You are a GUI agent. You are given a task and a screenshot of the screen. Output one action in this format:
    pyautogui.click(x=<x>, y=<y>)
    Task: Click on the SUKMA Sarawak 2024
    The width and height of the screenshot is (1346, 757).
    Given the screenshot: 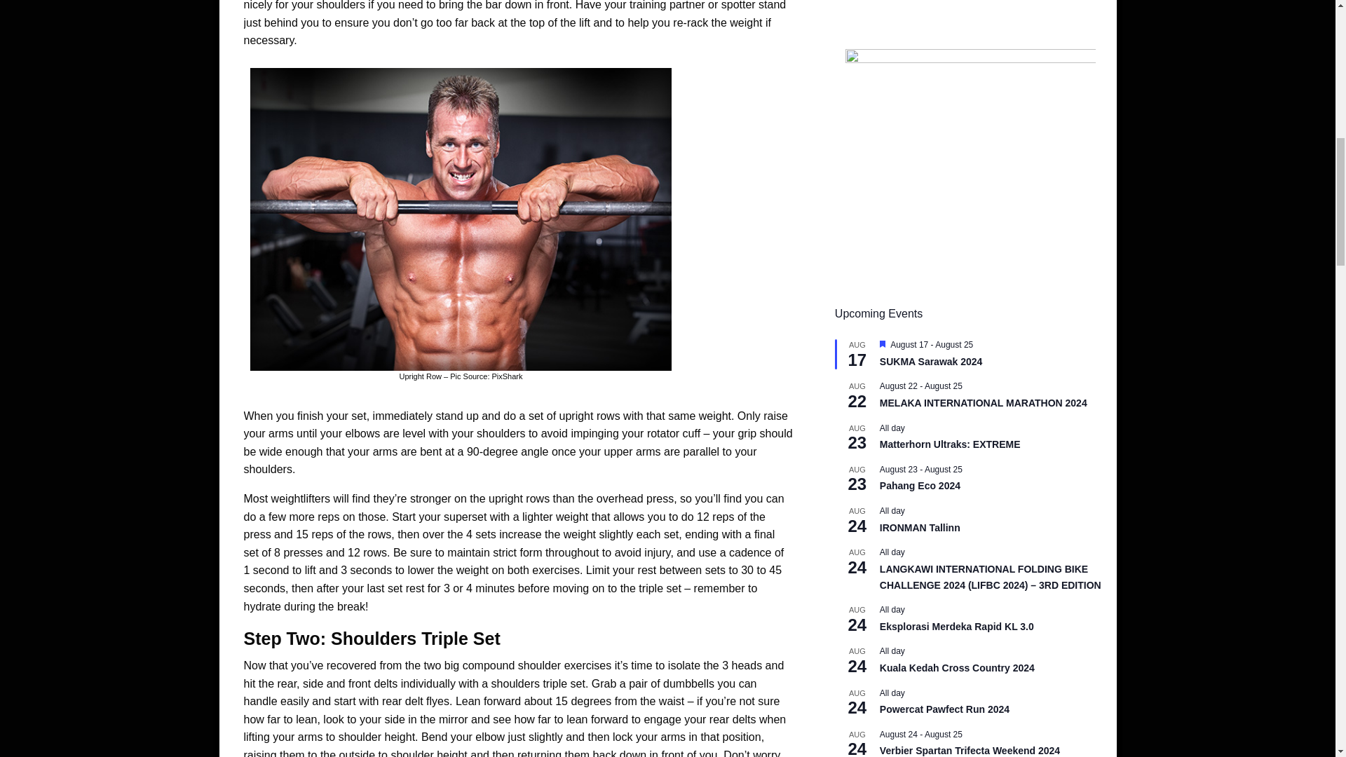 What is the action you would take?
    pyautogui.click(x=931, y=362)
    